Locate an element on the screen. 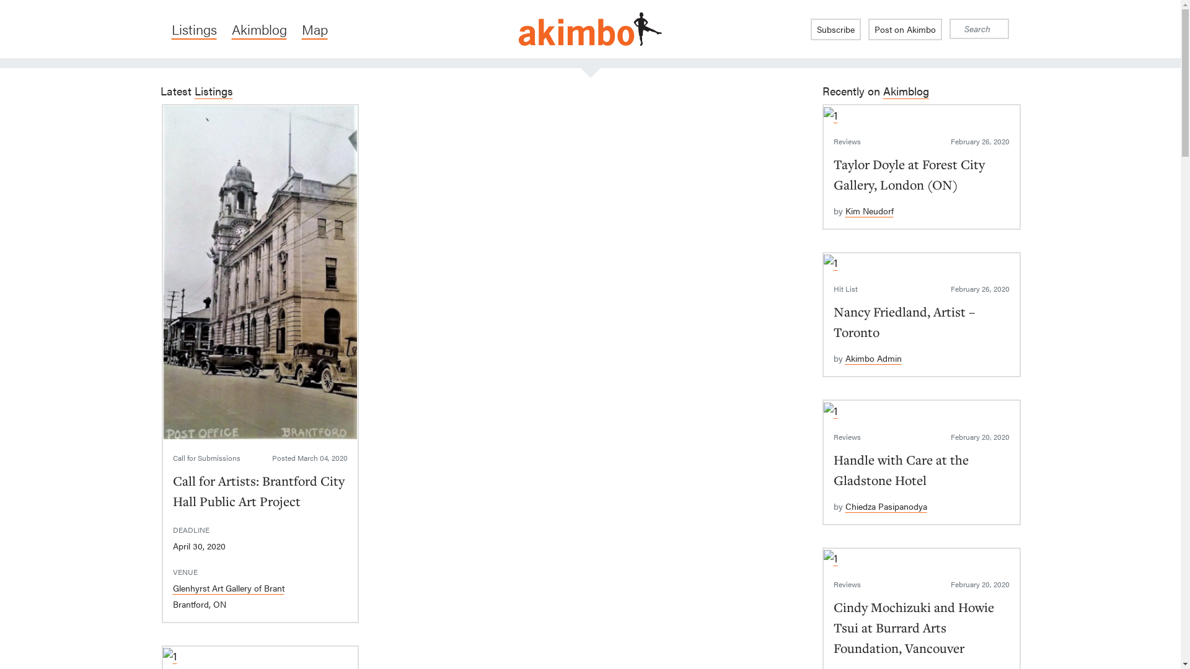 The height and width of the screenshot is (669, 1190). Akimblog is located at coordinates (906, 90).